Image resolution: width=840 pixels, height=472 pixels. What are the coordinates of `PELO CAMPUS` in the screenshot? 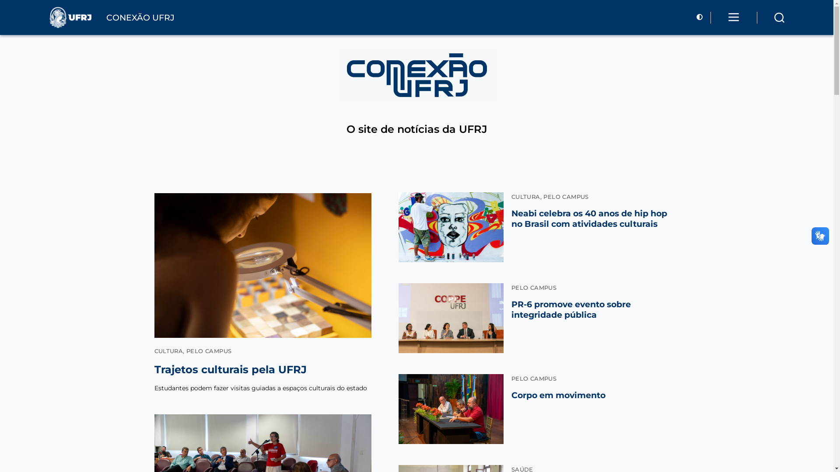 It's located at (209, 351).